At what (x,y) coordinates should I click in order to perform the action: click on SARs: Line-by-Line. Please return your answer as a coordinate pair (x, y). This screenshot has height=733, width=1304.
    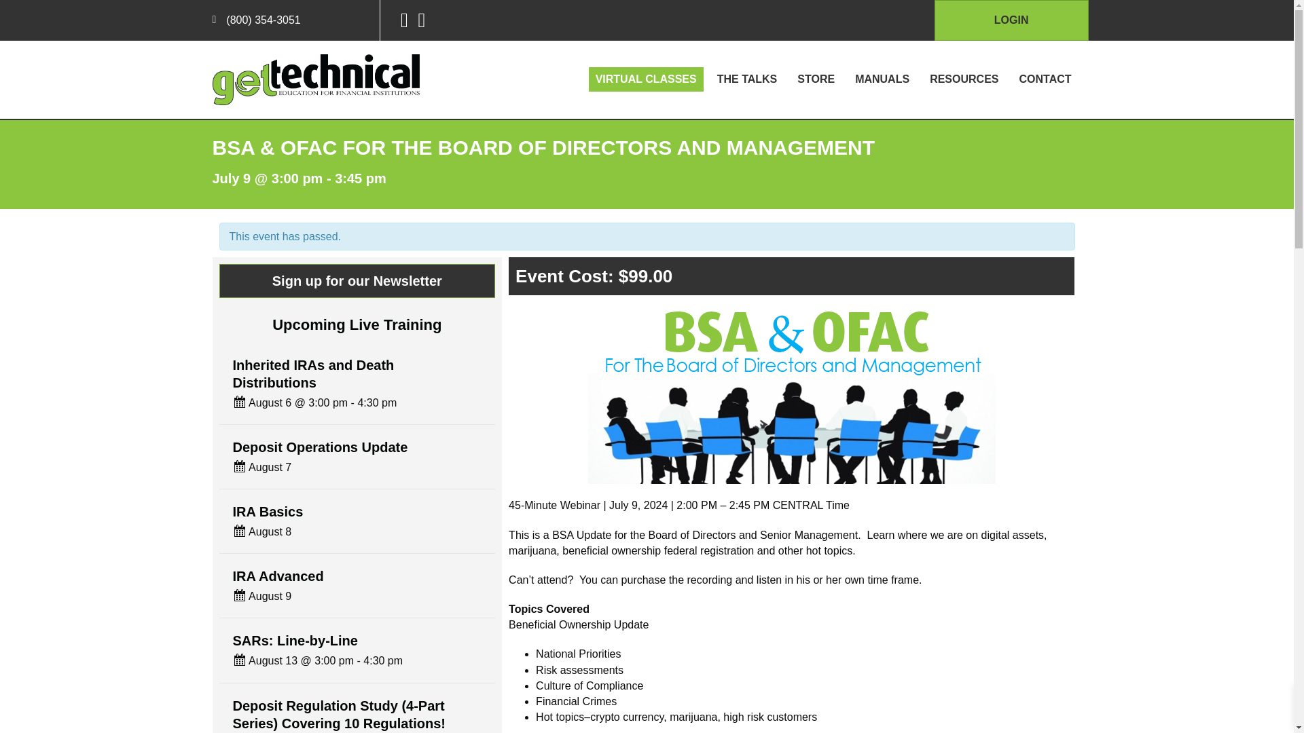
    Looking at the image, I should click on (295, 641).